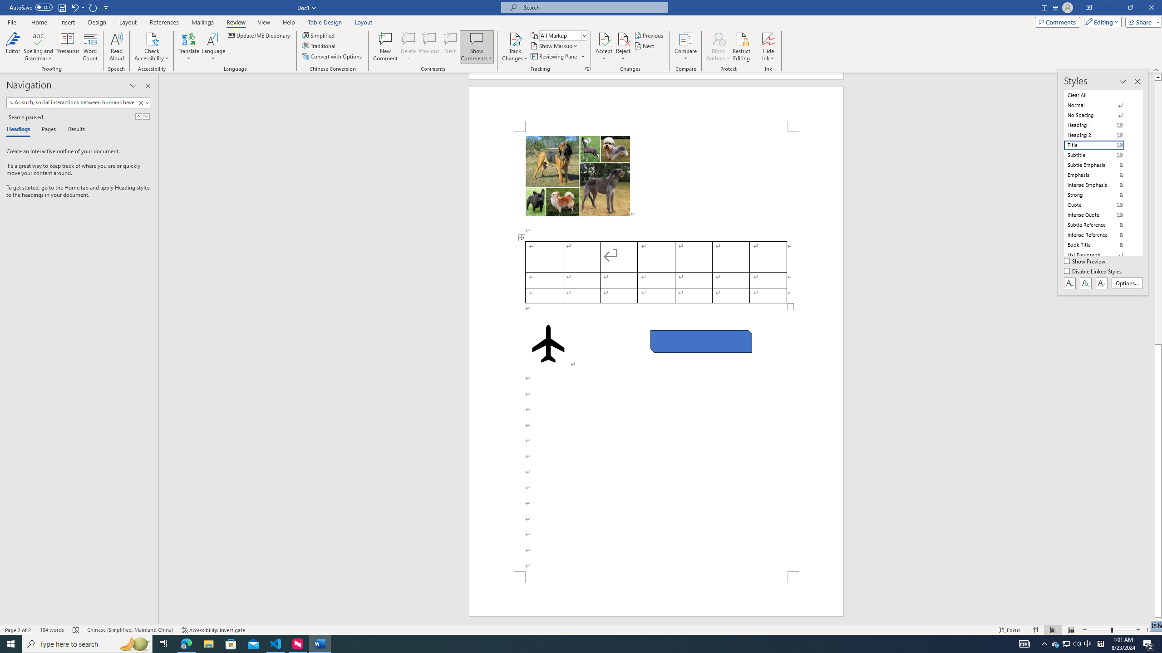 Image resolution: width=1162 pixels, height=653 pixels. What do you see at coordinates (645, 45) in the screenshot?
I see `Next` at bounding box center [645, 45].